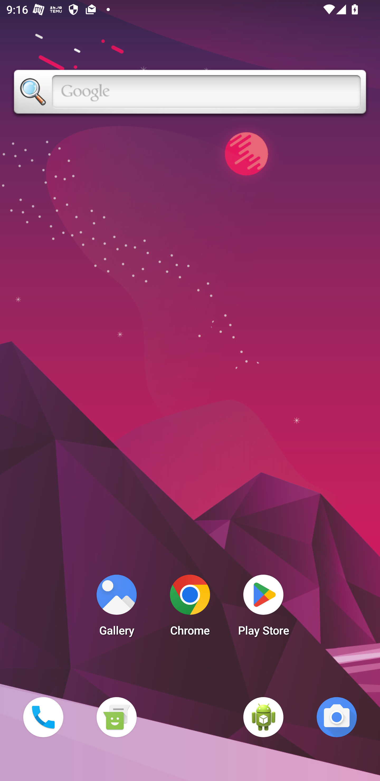 Image resolution: width=380 pixels, height=781 pixels. Describe the element at coordinates (263, 608) in the screenshot. I see `Play Store` at that location.